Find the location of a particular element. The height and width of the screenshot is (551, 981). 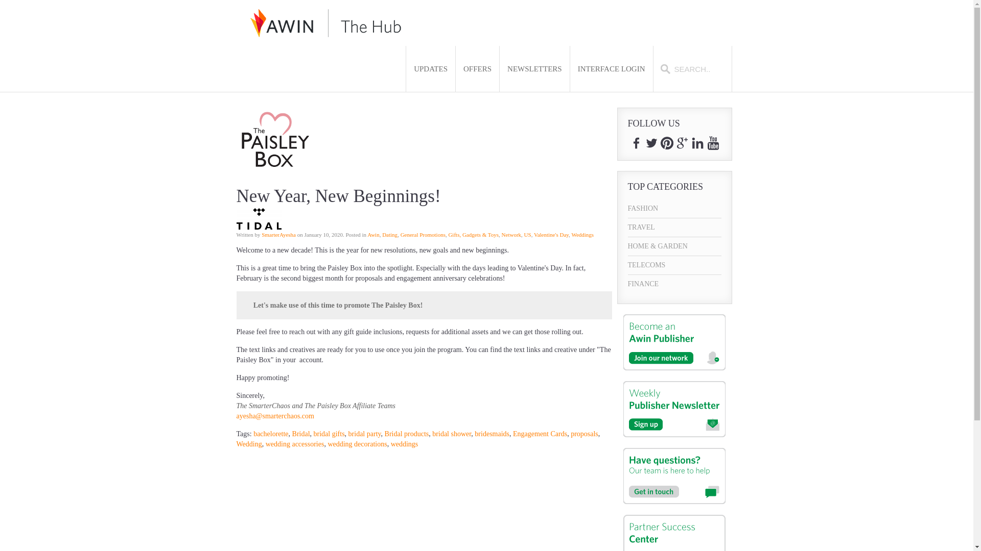

Valentine's Day is located at coordinates (551, 234).